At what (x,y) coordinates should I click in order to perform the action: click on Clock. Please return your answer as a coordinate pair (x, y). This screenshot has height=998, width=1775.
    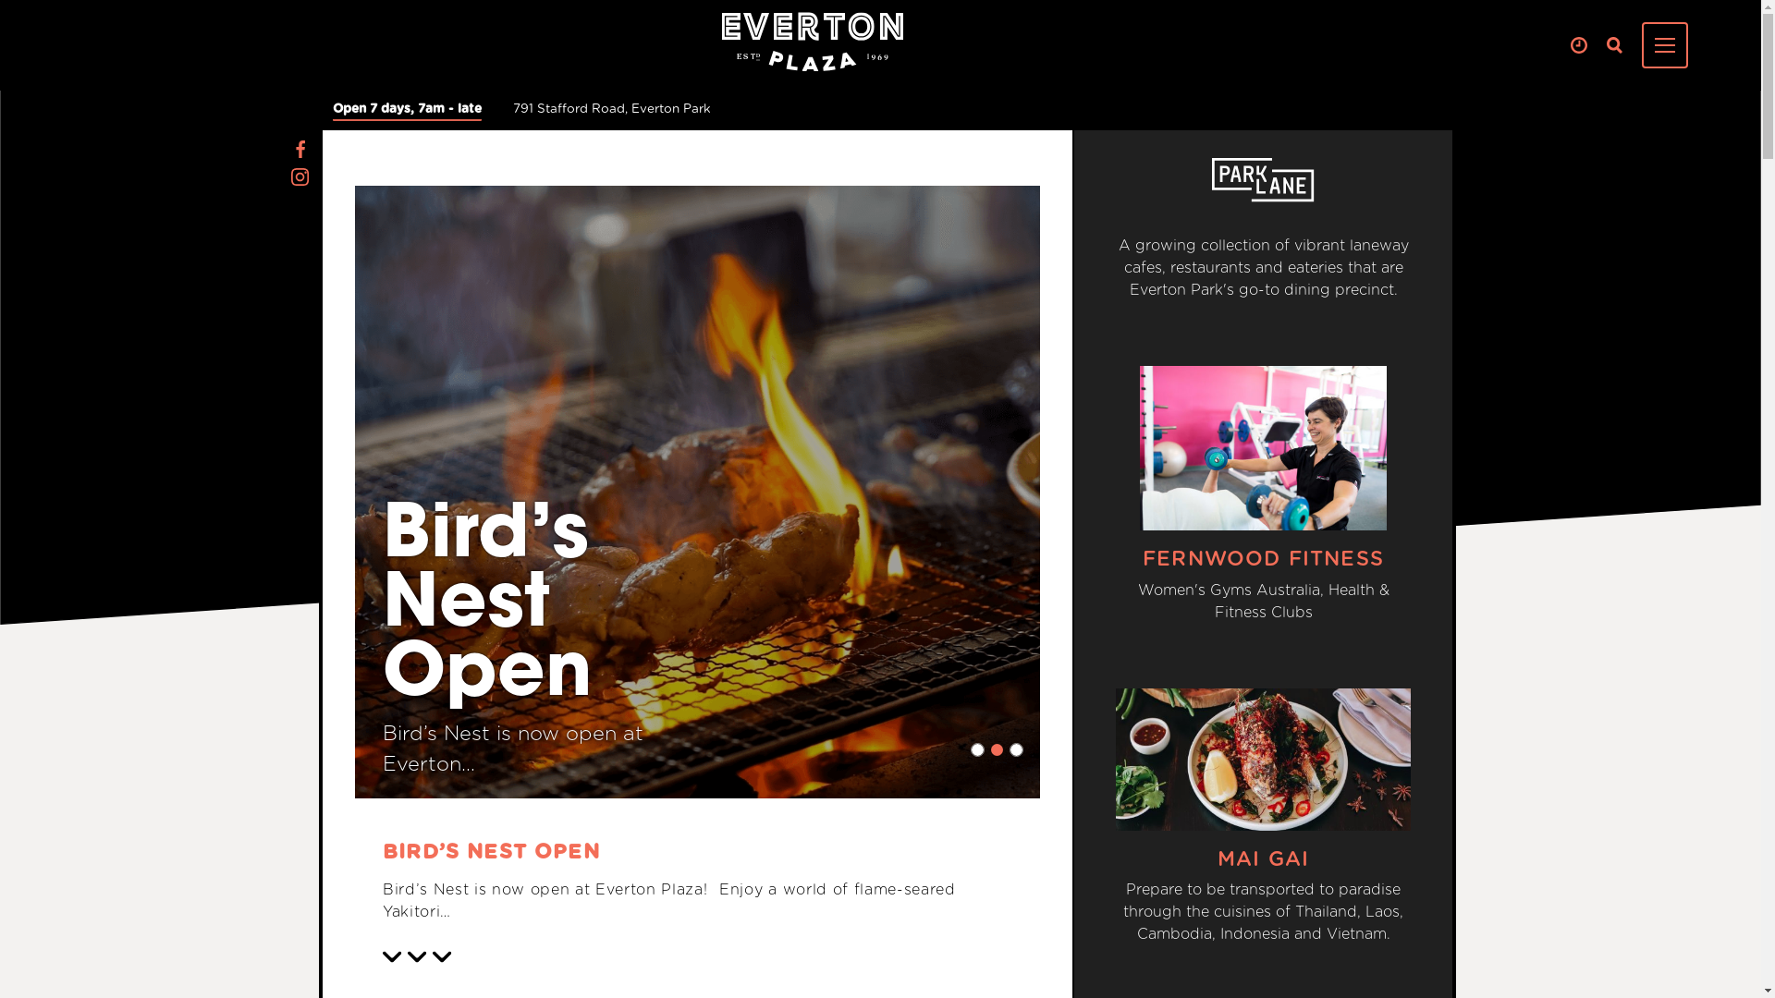
    Looking at the image, I should click on (1579, 46).